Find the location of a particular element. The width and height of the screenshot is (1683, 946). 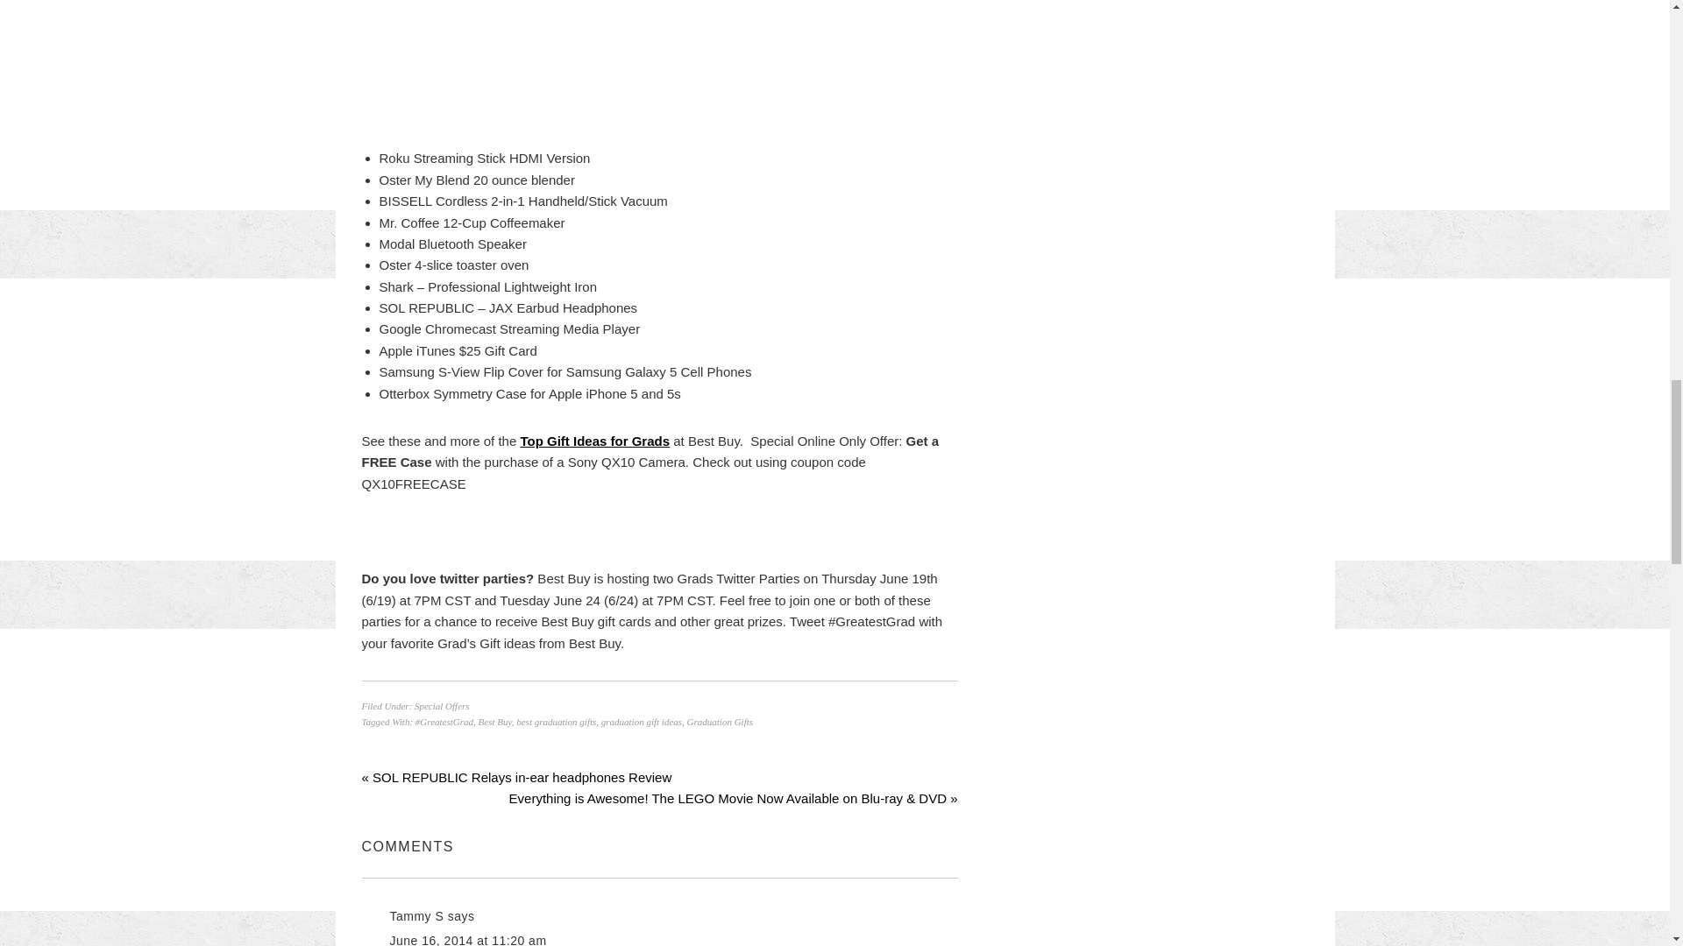

Graduation Gifts is located at coordinates (719, 722).